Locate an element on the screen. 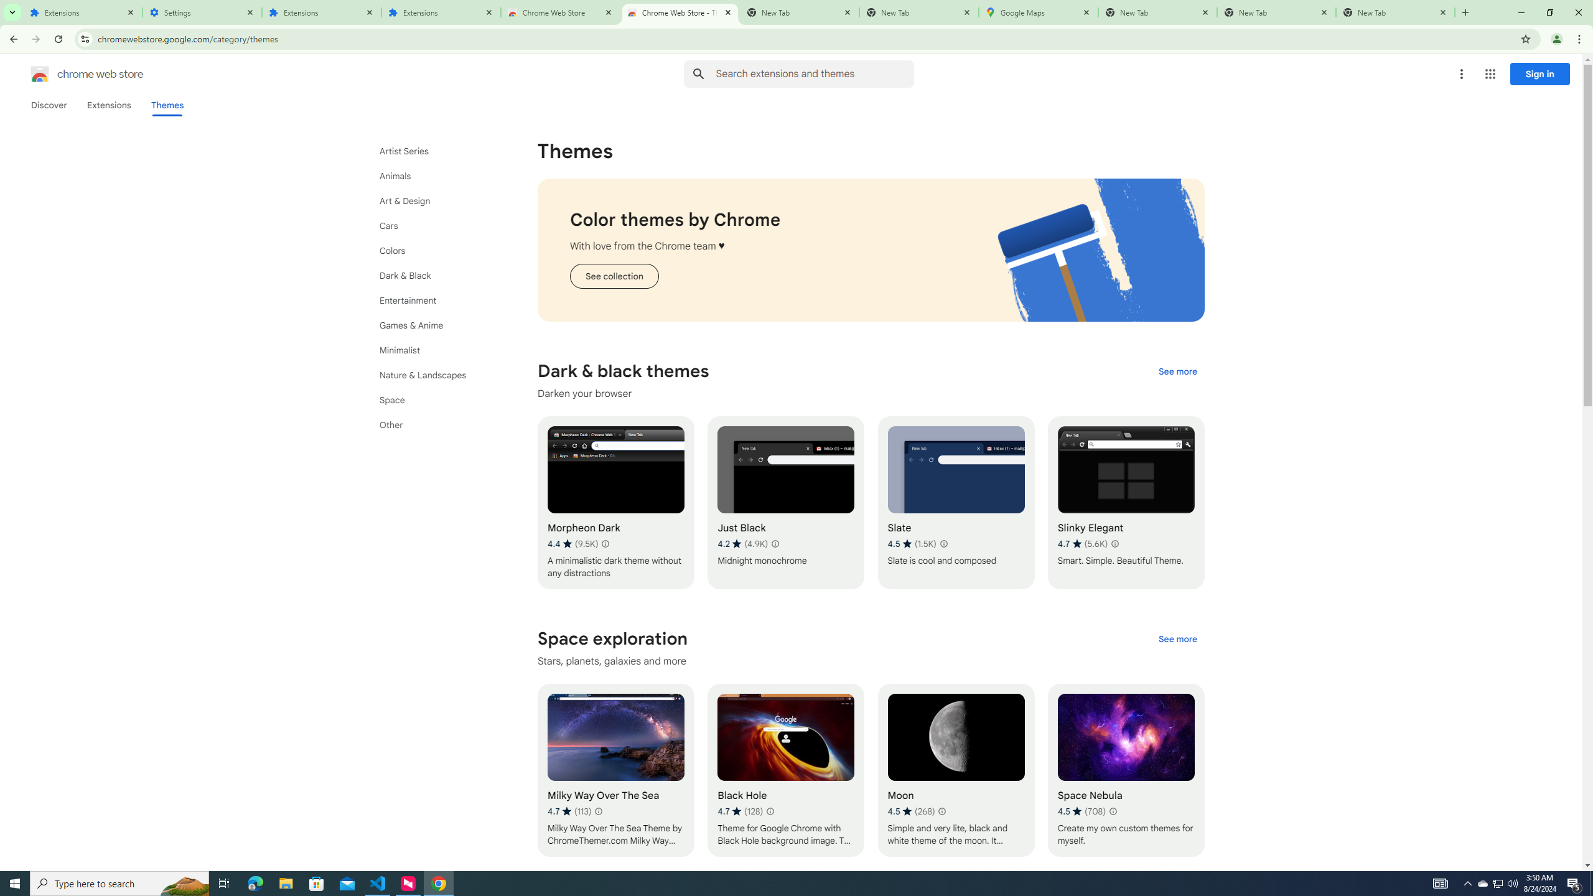  Learn more about results and reviews "Black Hole" is located at coordinates (770, 811).